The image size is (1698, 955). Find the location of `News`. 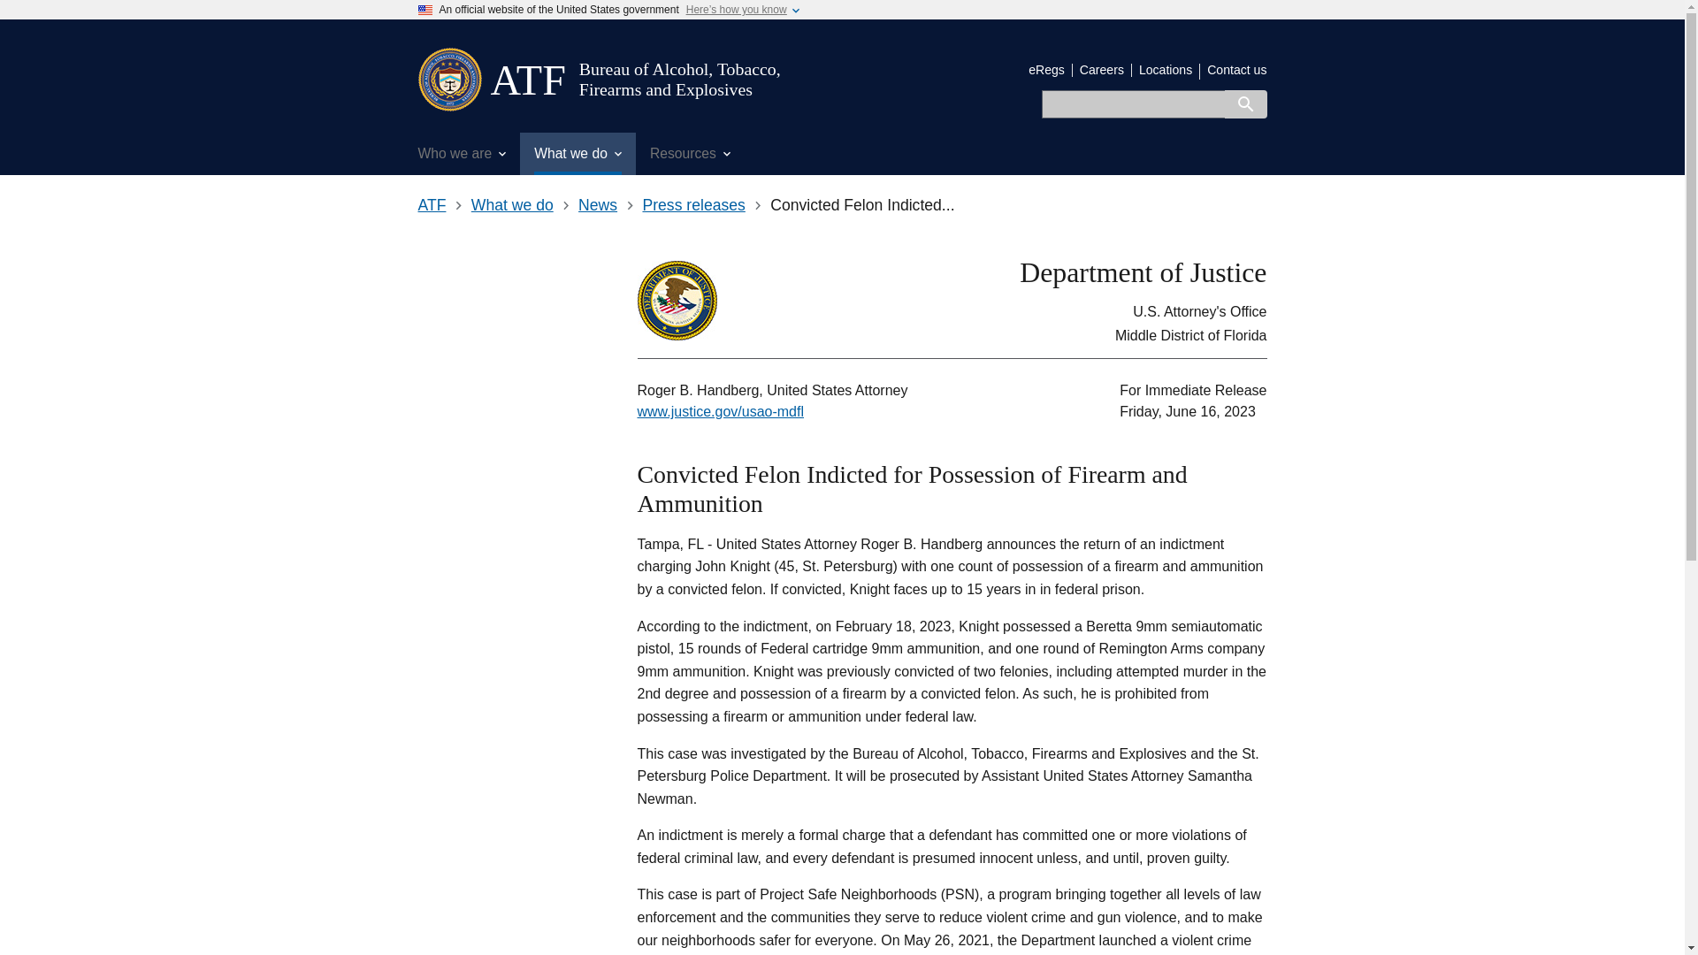

News is located at coordinates (598, 205).